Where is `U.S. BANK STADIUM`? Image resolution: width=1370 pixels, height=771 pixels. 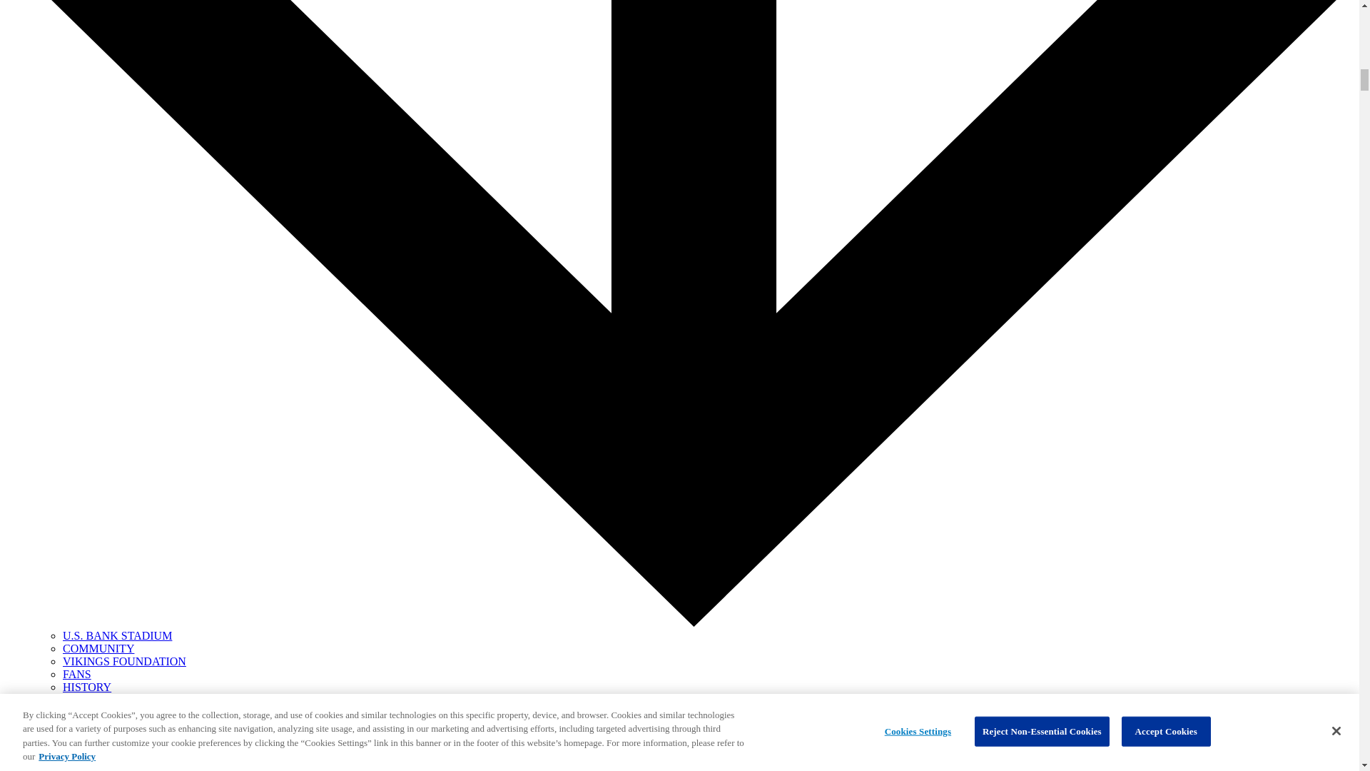 U.S. BANK STADIUM is located at coordinates (117, 635).